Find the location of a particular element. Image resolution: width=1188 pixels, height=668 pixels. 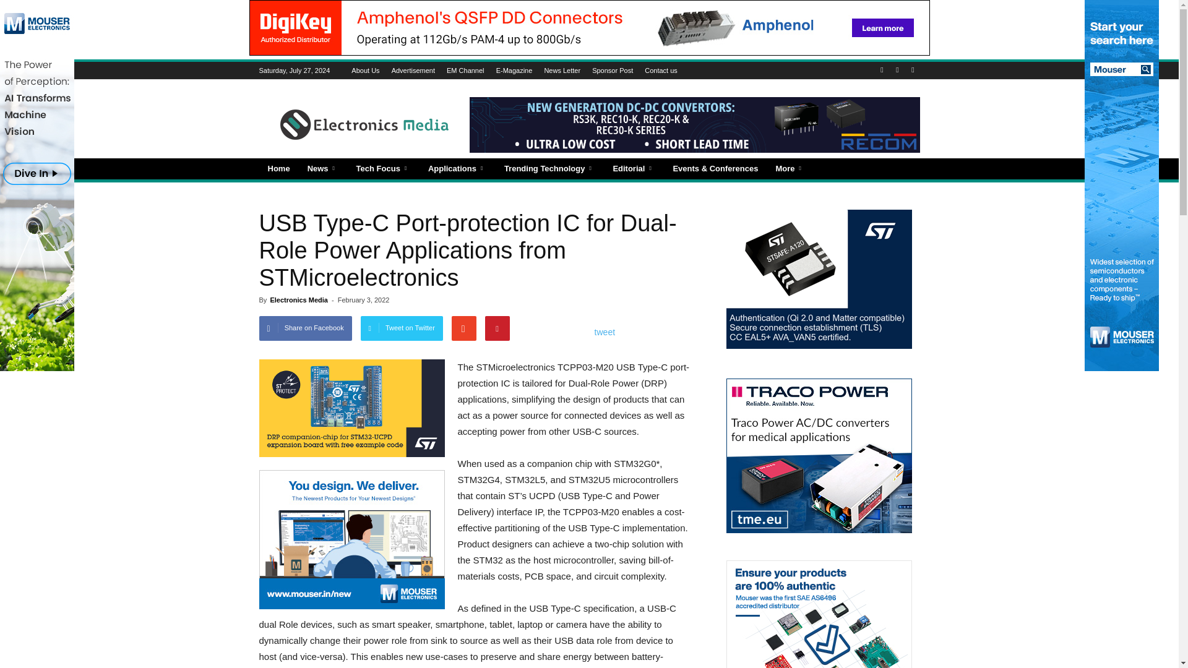

USB Type-C Port-protection IC is located at coordinates (351, 408).